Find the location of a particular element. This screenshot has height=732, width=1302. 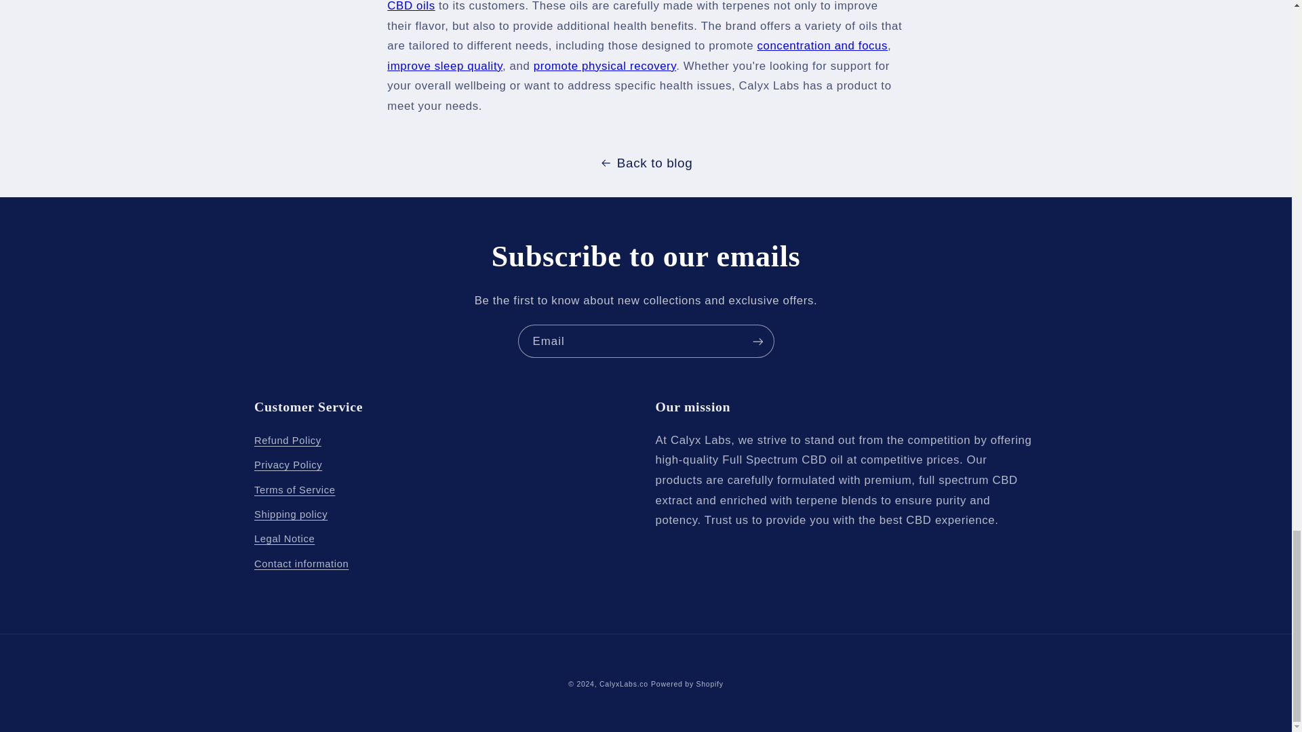

full-spectrum CBD oils is located at coordinates (636, 6).